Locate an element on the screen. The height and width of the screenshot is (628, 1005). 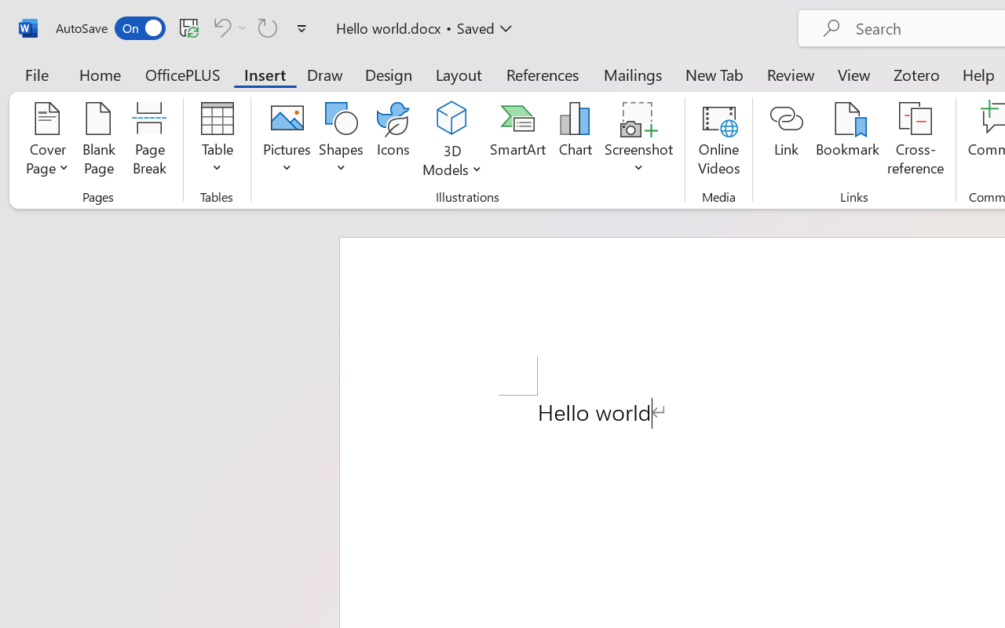
Link is located at coordinates (787, 141).